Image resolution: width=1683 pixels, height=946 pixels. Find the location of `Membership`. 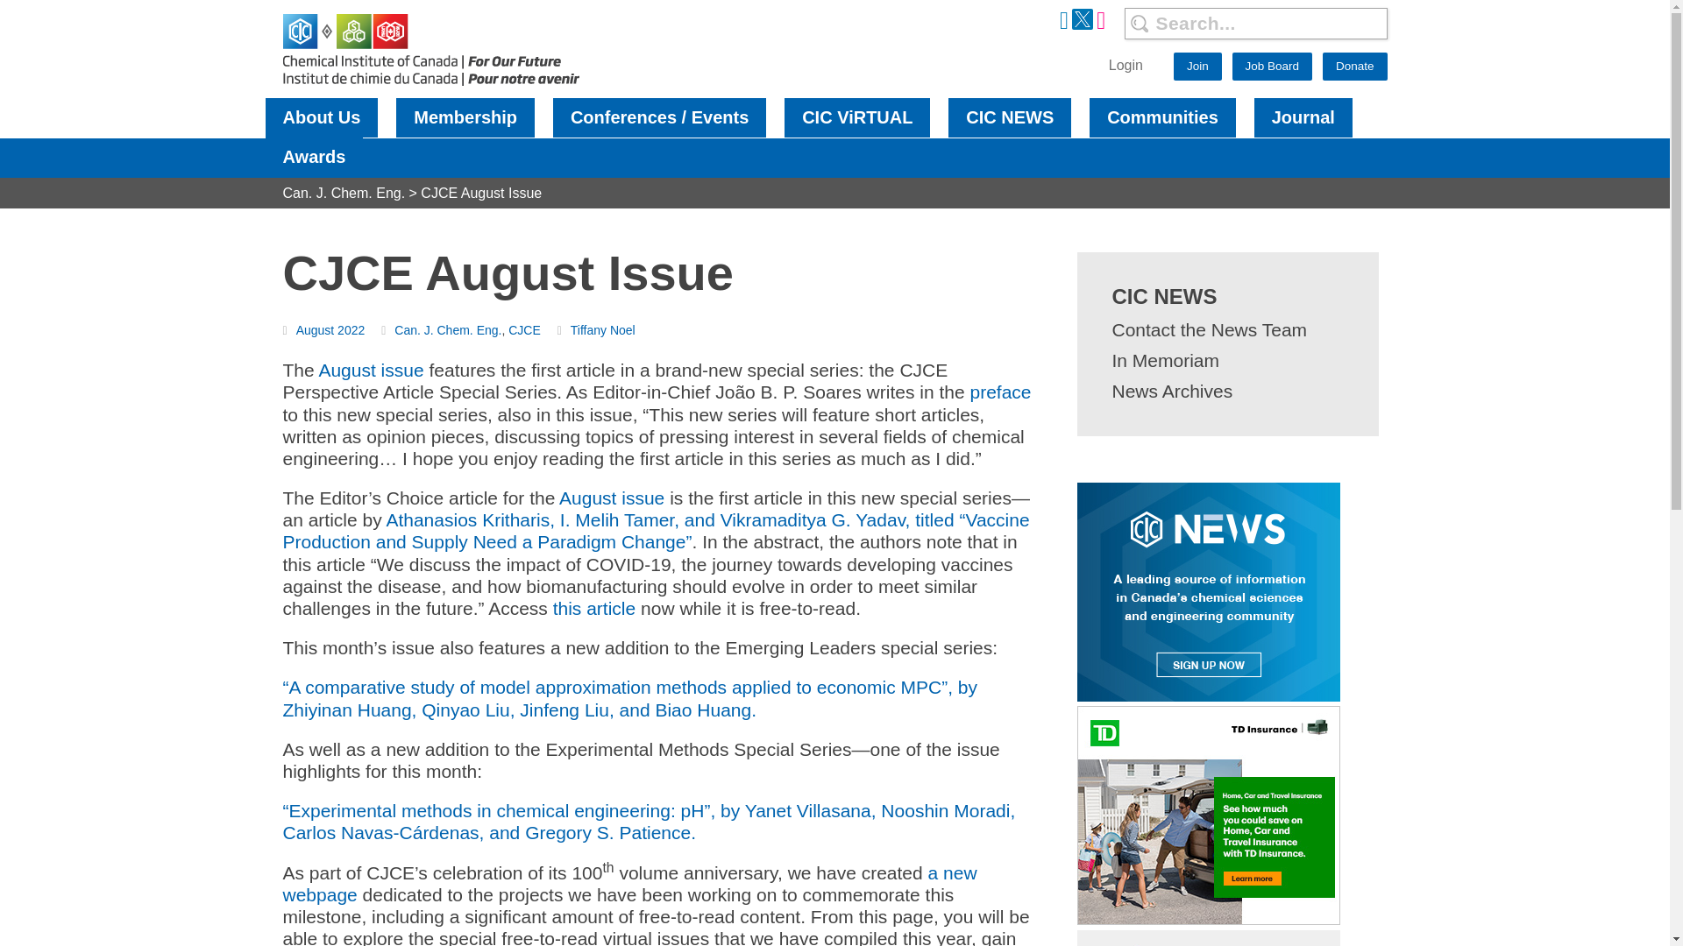

Membership is located at coordinates (465, 117).